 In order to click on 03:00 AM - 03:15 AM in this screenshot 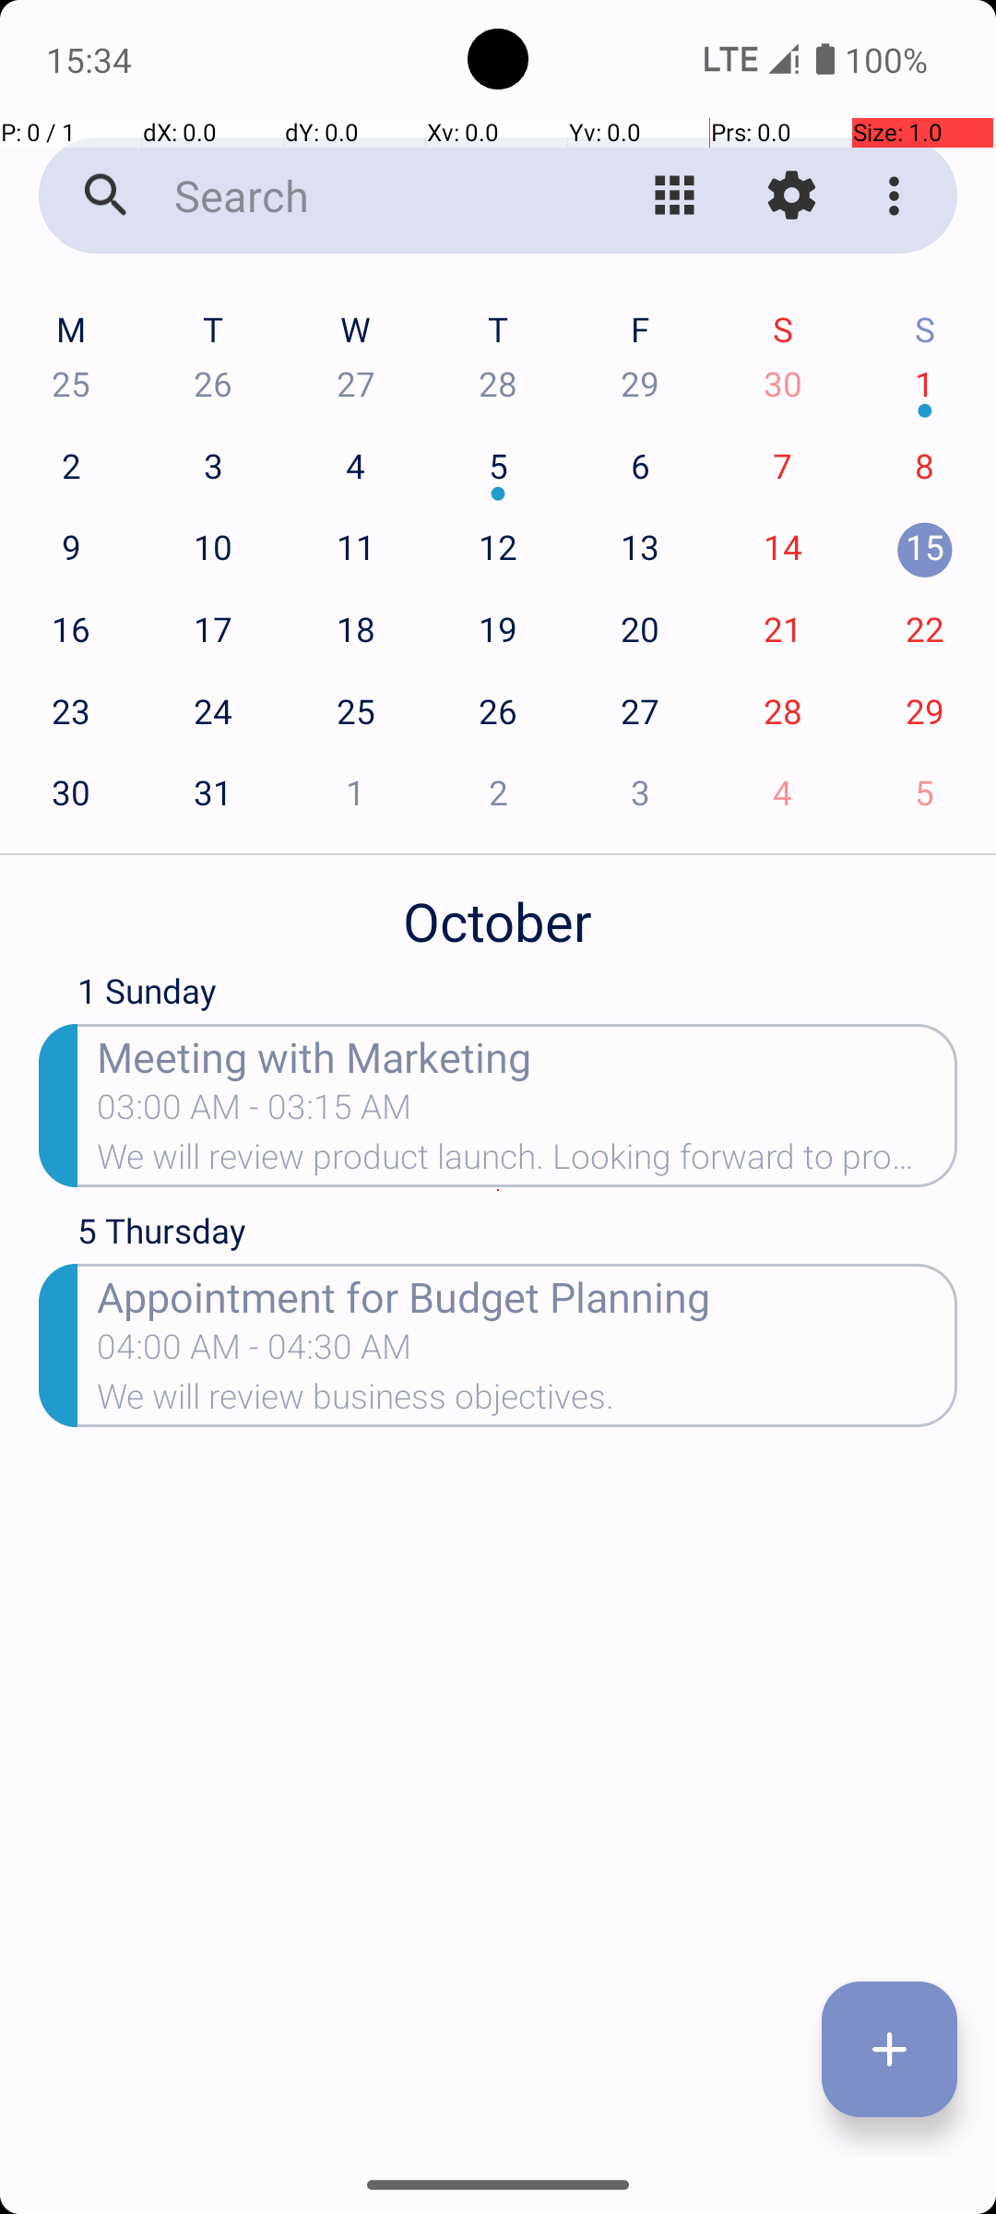, I will do `click(255, 1113)`.